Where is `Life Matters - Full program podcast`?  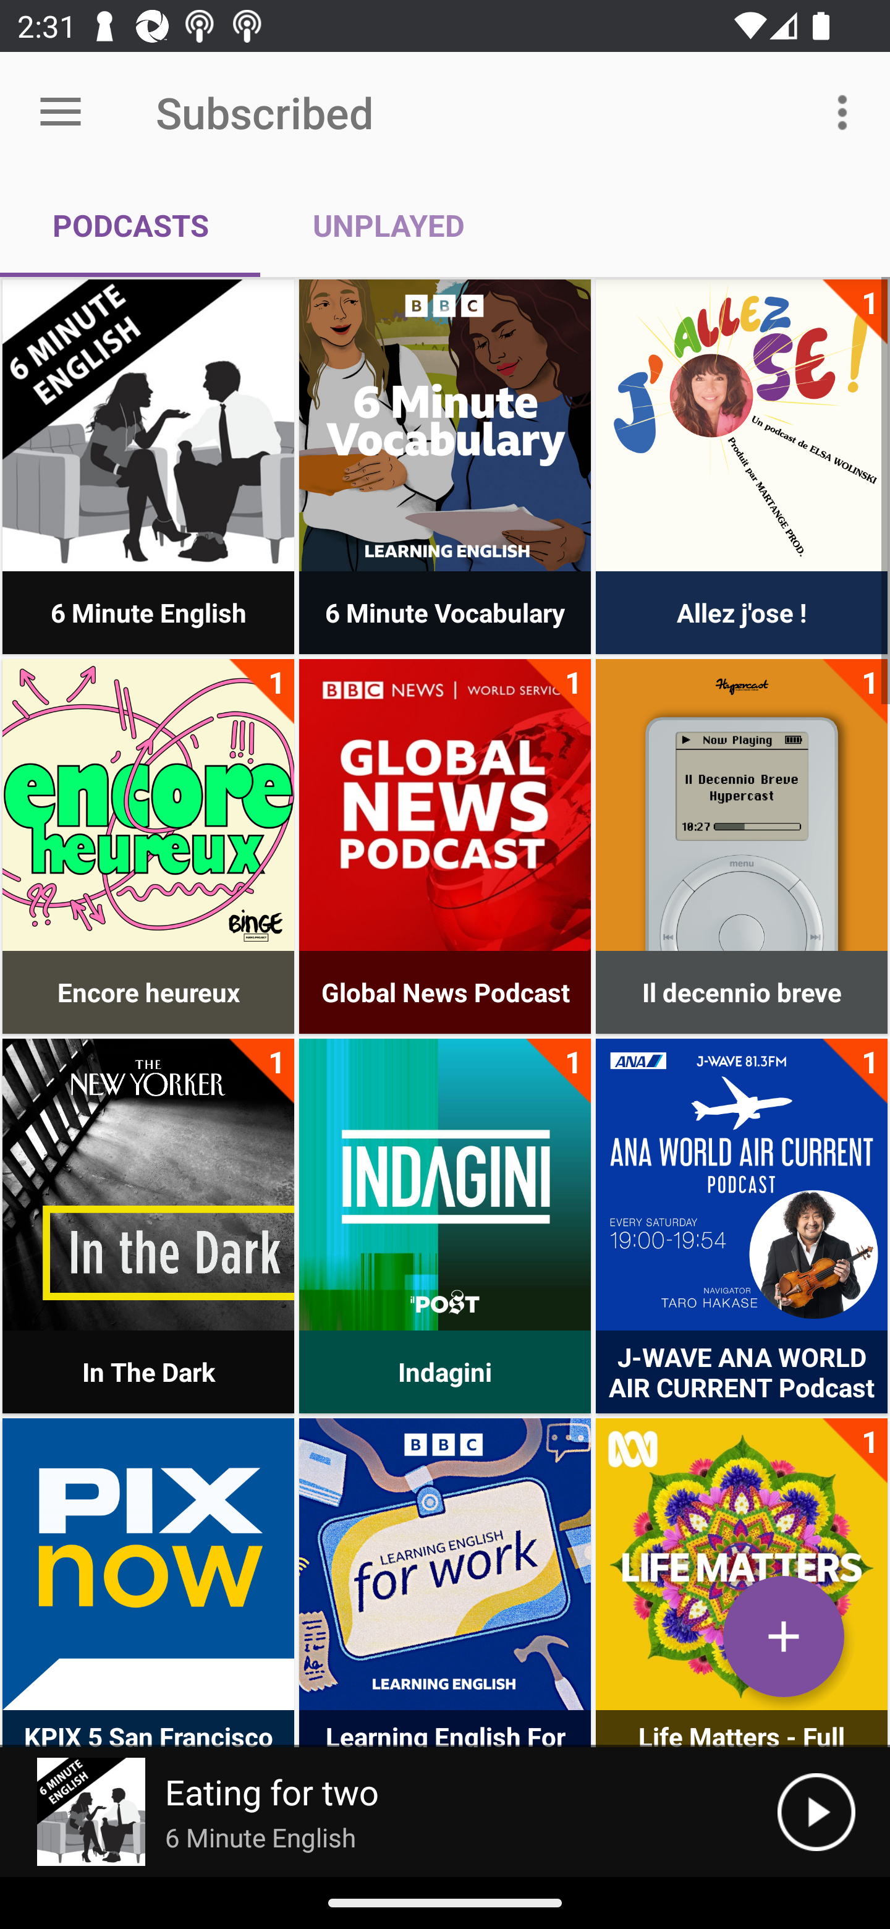 Life Matters - Full program podcast is located at coordinates (741, 1564).